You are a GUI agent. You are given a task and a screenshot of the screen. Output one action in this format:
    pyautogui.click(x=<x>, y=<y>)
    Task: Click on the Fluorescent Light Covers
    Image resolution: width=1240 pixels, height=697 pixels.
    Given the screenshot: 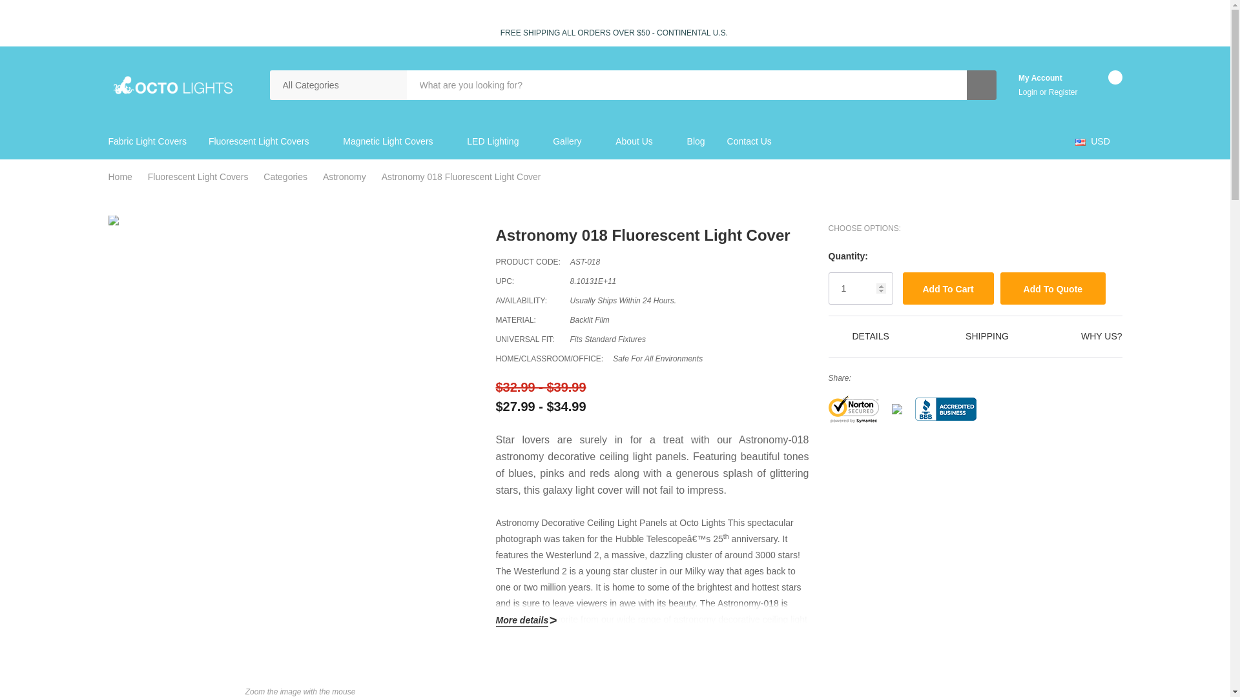 What is the action you would take?
    pyautogui.click(x=258, y=142)
    